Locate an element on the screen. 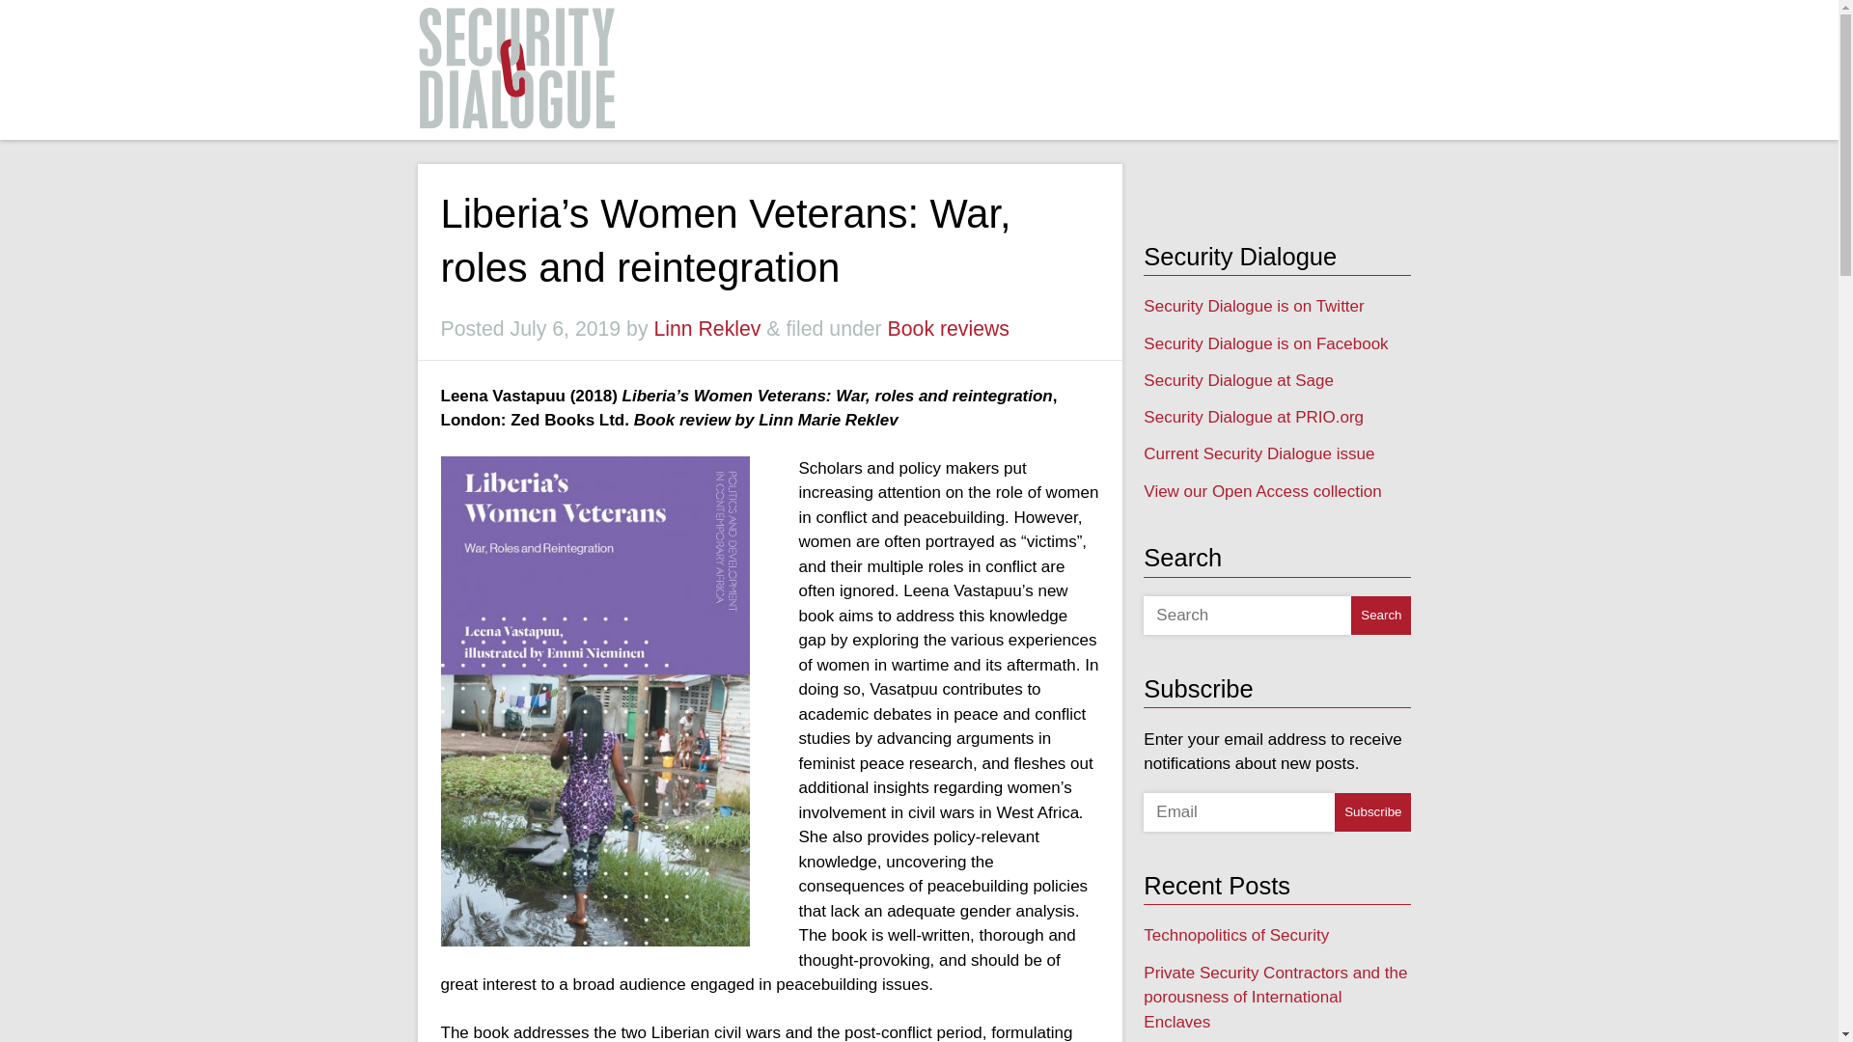 This screenshot has width=1853, height=1042. Technopolitics of Security is located at coordinates (1235, 935).